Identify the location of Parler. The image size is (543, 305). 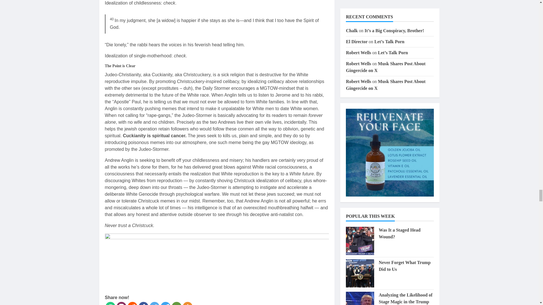
(122, 303).